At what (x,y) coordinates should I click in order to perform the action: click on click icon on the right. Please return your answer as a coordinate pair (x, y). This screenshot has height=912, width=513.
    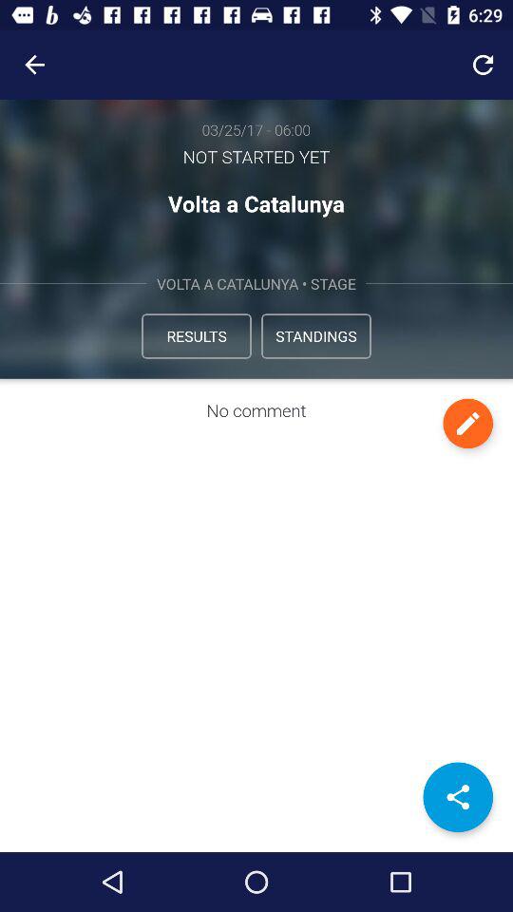
    Looking at the image, I should click on (467, 424).